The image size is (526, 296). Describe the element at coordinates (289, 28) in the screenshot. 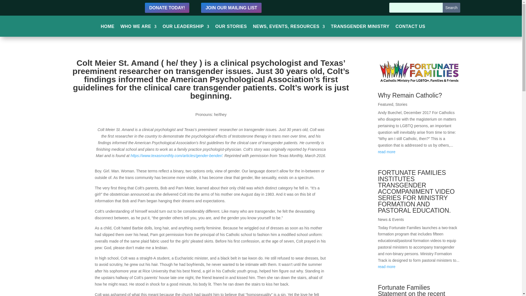

I see `NEWS, EVENTS, RESOURCES` at that location.